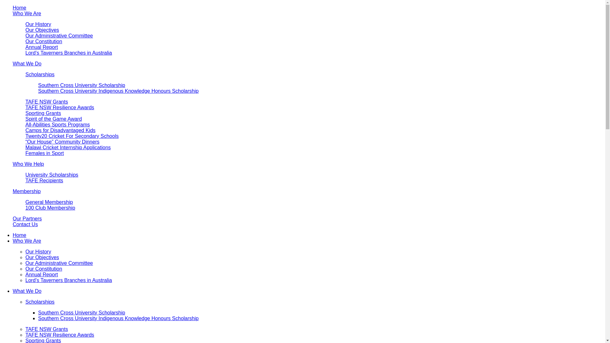 The image size is (610, 343). Describe the element at coordinates (72, 136) in the screenshot. I see `Twenty20 Cricket For Secondary Schools` at that location.